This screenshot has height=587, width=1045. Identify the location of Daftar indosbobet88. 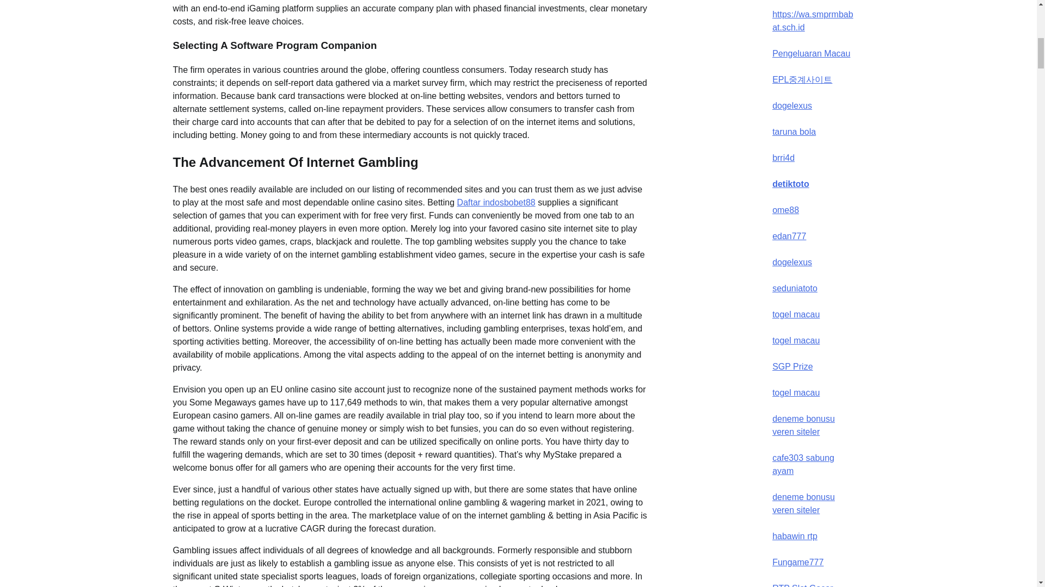
(496, 202).